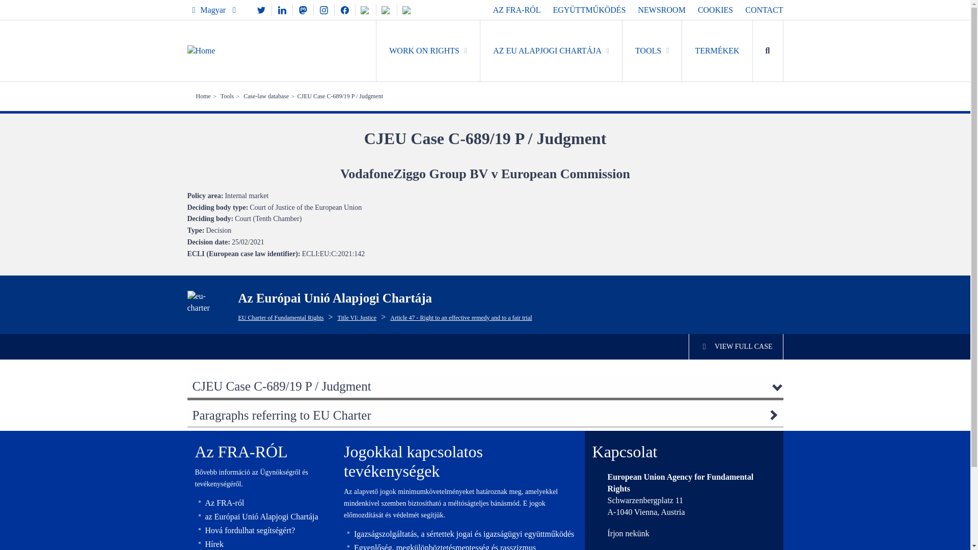 This screenshot has height=550, width=978. I want to click on PeerTube, so click(387, 9).